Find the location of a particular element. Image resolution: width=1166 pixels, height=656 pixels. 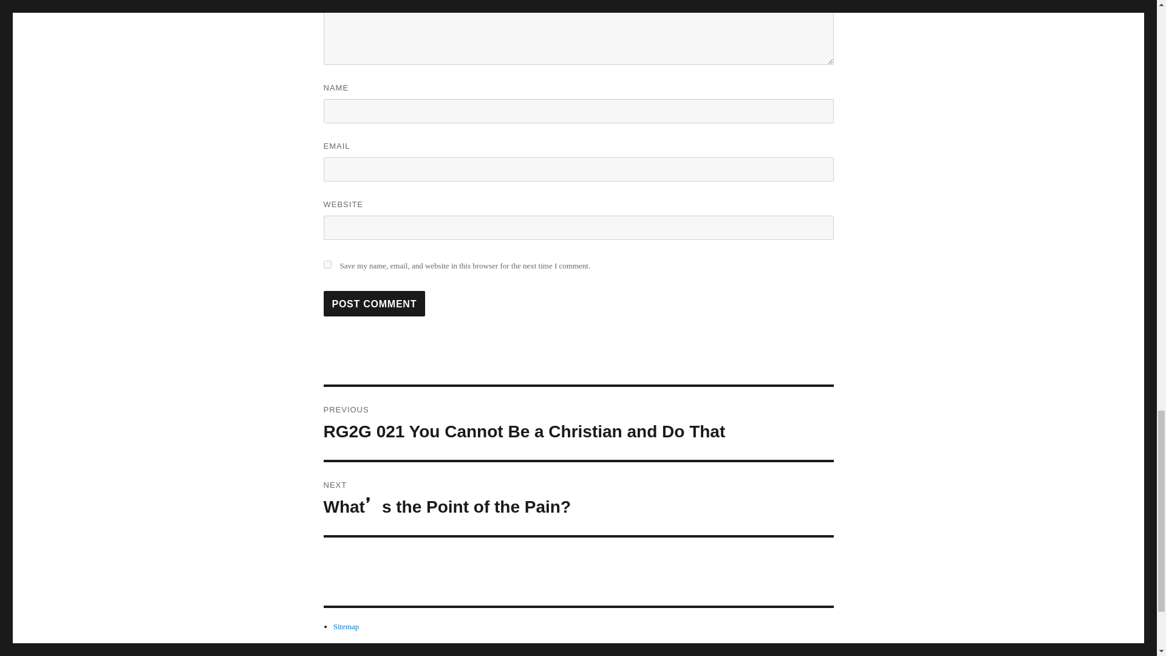

Sitemap is located at coordinates (346, 626).